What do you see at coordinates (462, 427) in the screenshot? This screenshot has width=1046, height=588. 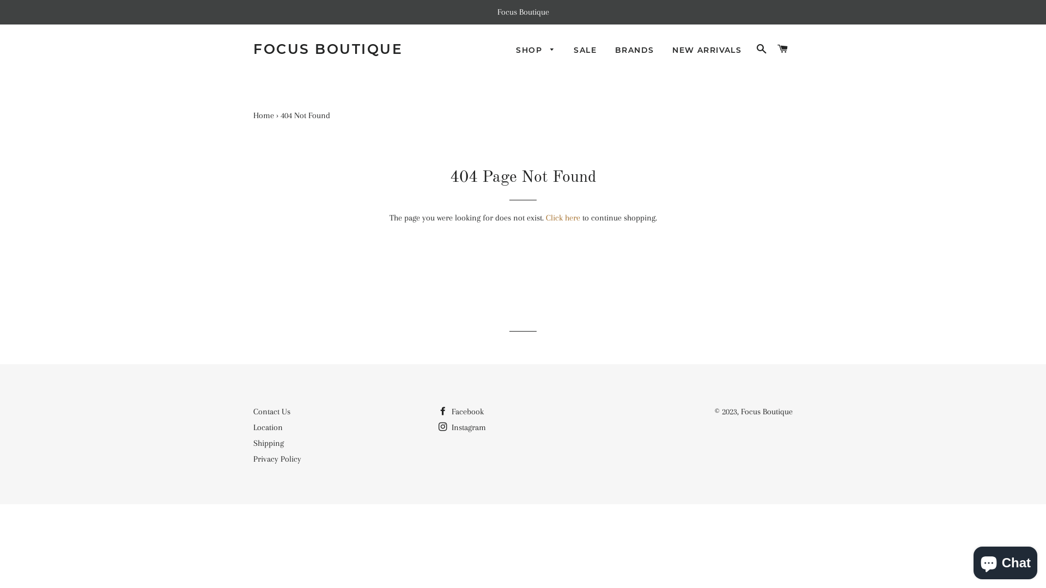 I see `Instagram` at bounding box center [462, 427].